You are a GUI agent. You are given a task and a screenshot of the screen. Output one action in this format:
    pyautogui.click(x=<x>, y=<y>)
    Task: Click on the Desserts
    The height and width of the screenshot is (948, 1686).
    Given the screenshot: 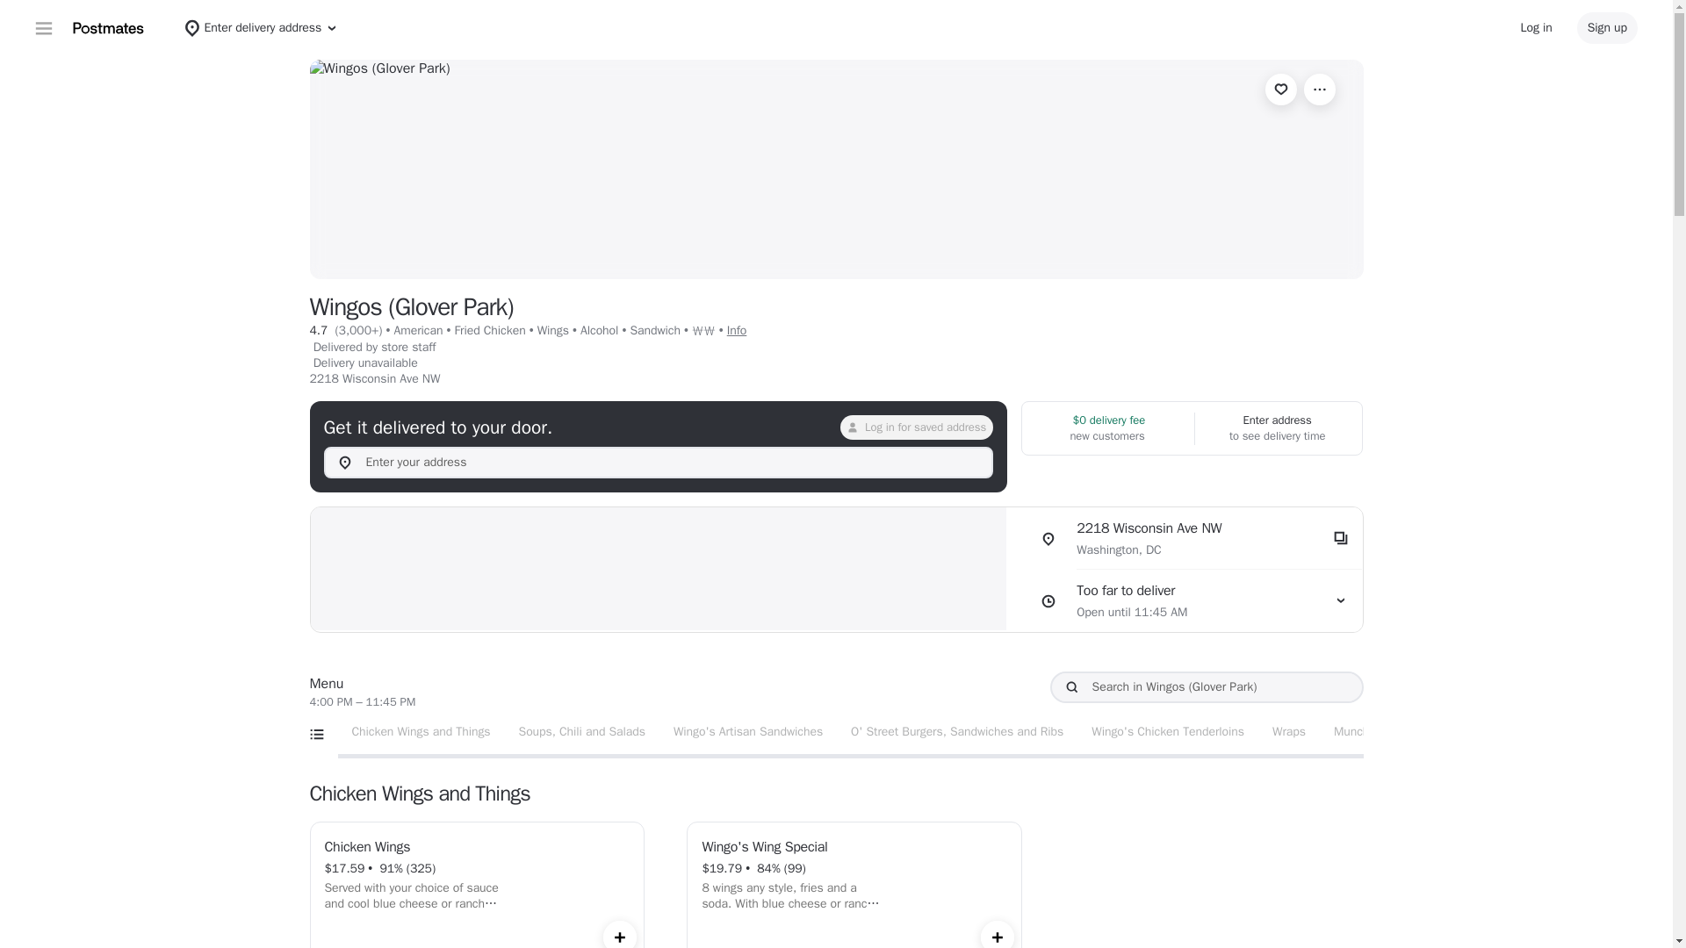 What is the action you would take?
    pyautogui.click(x=1495, y=731)
    